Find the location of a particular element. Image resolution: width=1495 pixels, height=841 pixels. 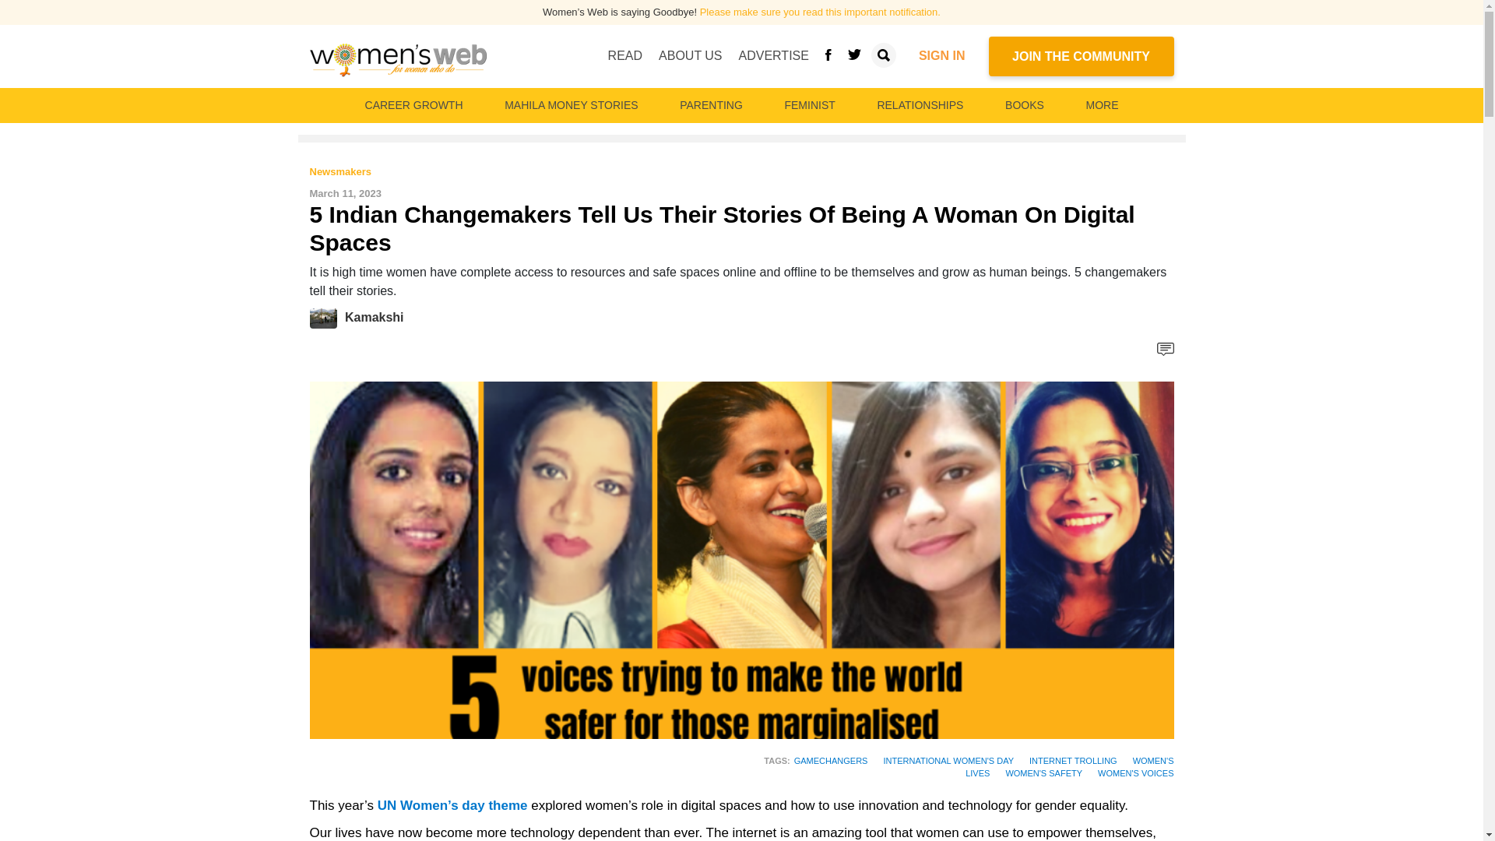

Kamakshi is located at coordinates (374, 318).